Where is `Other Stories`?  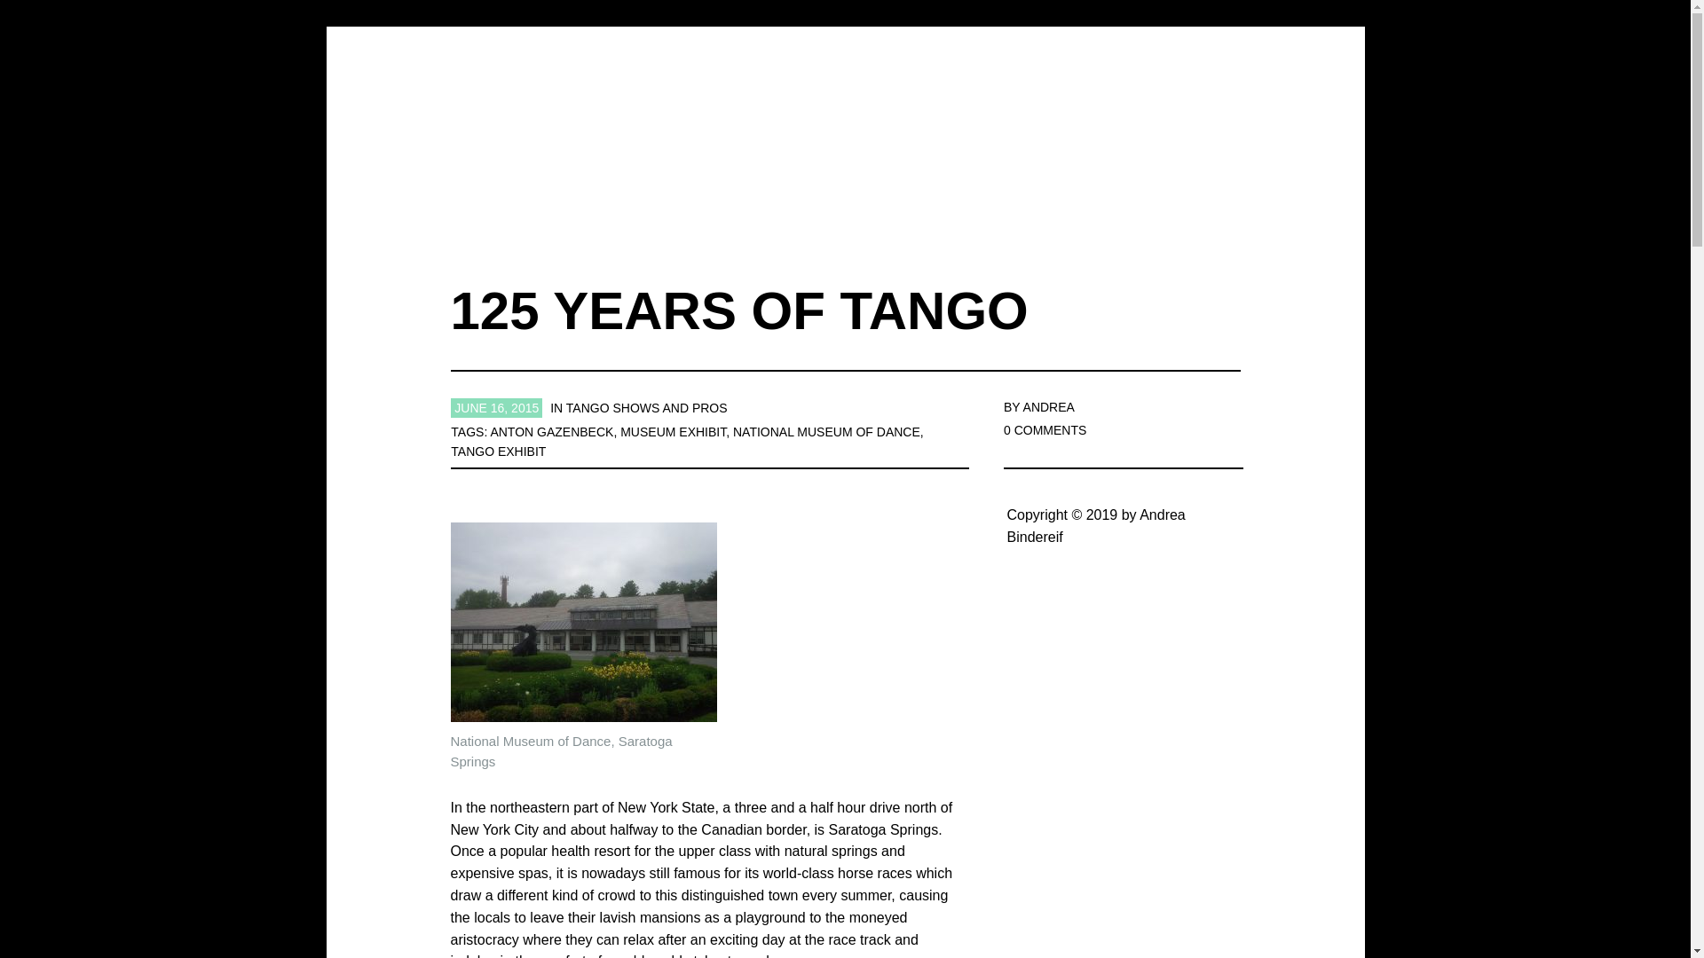
Other Stories is located at coordinates (1022, 176).